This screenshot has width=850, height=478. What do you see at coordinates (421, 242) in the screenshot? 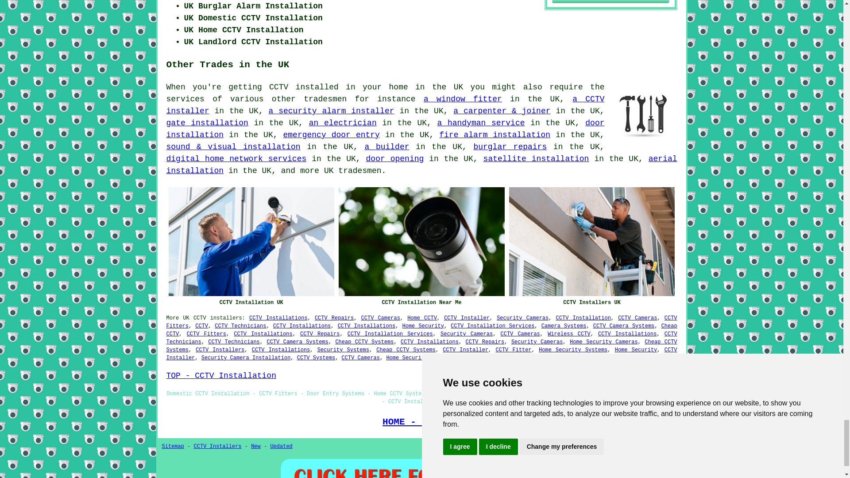
I see `CCTV Installation Near Me UK` at bounding box center [421, 242].